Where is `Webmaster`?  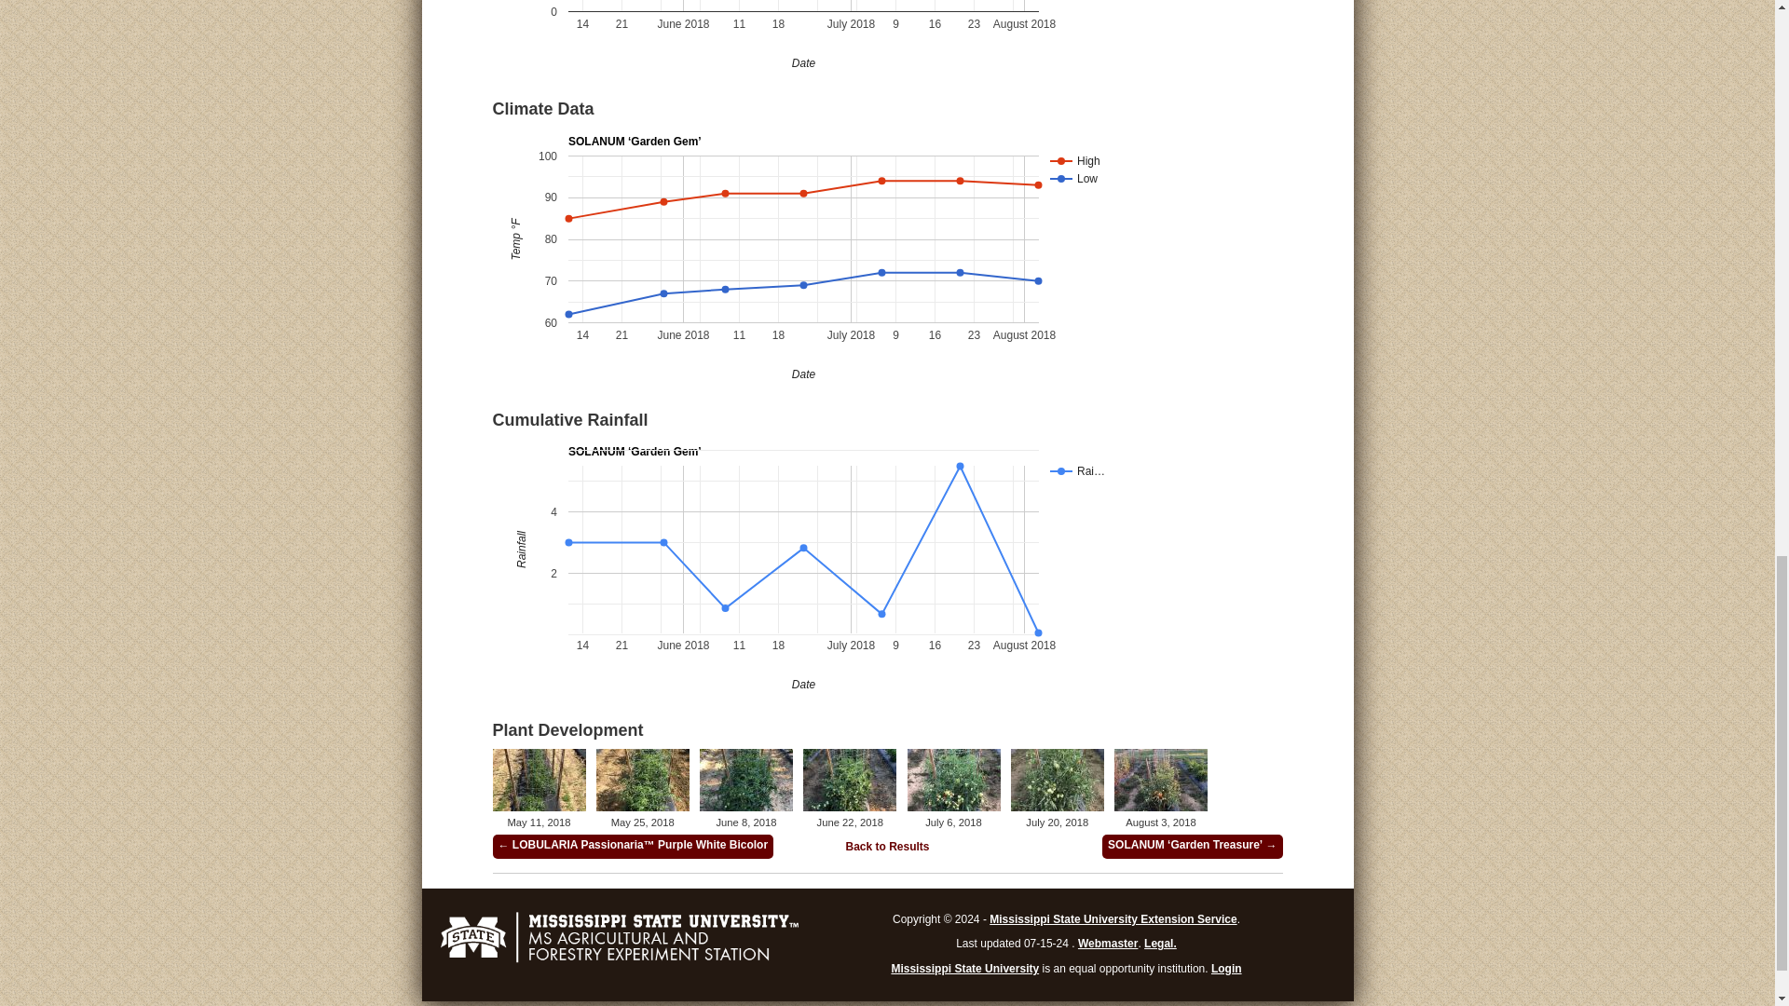 Webmaster is located at coordinates (1108, 943).